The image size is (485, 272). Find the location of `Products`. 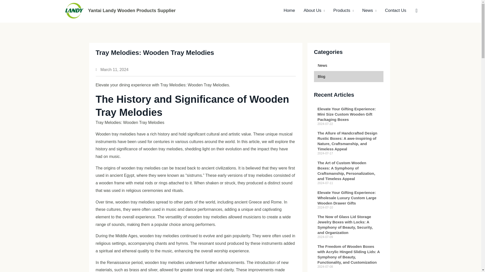

Products is located at coordinates (343, 11).